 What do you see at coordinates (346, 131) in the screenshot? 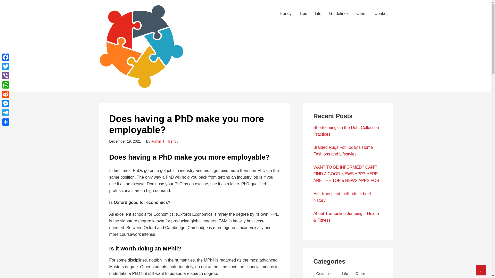
I see `Shortcomings in the Debt Collection Practices` at bounding box center [346, 131].